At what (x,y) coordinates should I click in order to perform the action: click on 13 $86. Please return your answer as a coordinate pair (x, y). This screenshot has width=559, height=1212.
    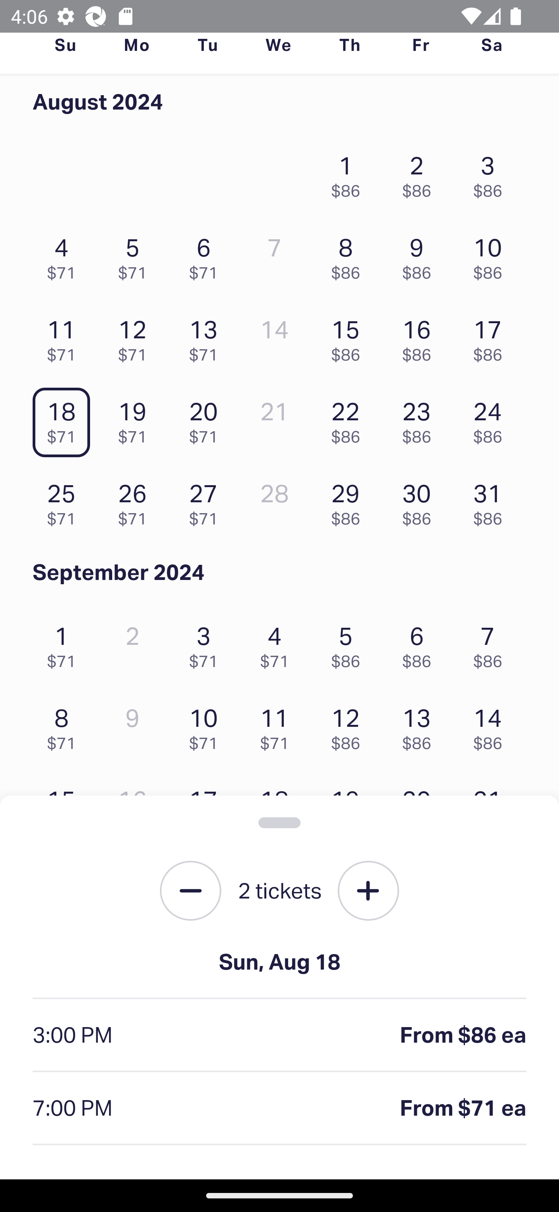
    Looking at the image, I should click on (420, 725).